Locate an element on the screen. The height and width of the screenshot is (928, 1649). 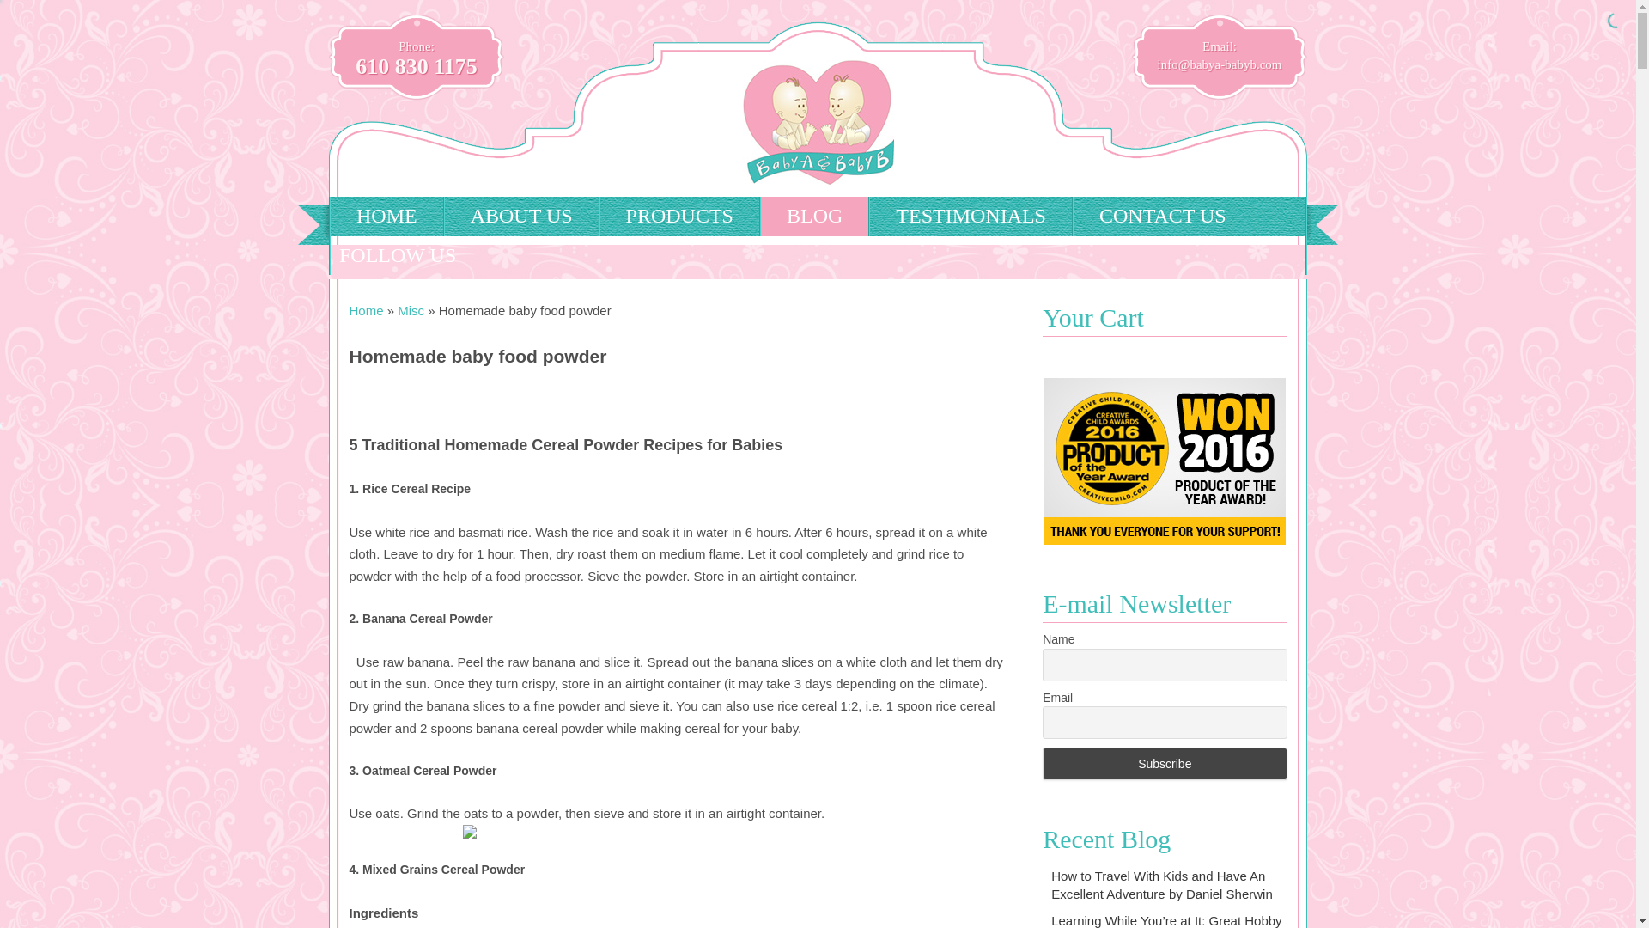
Subscribe is located at coordinates (1164, 764).